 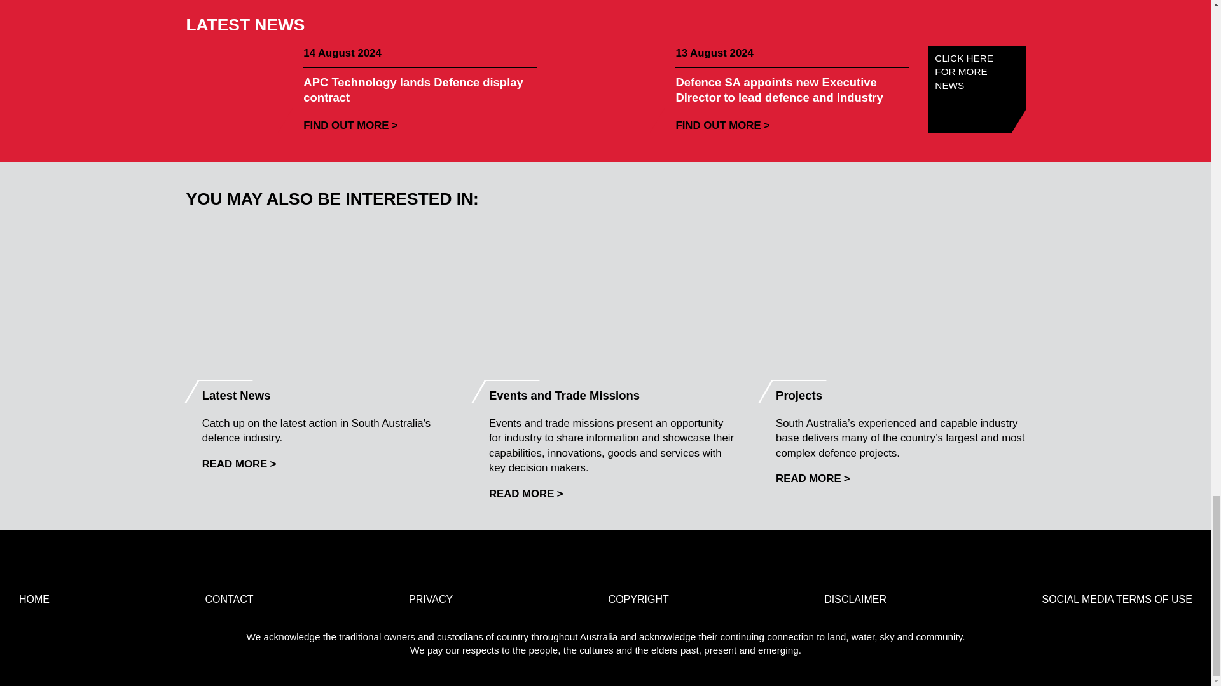 What do you see at coordinates (526, 494) in the screenshot?
I see `View: Events and Trade Missions` at bounding box center [526, 494].